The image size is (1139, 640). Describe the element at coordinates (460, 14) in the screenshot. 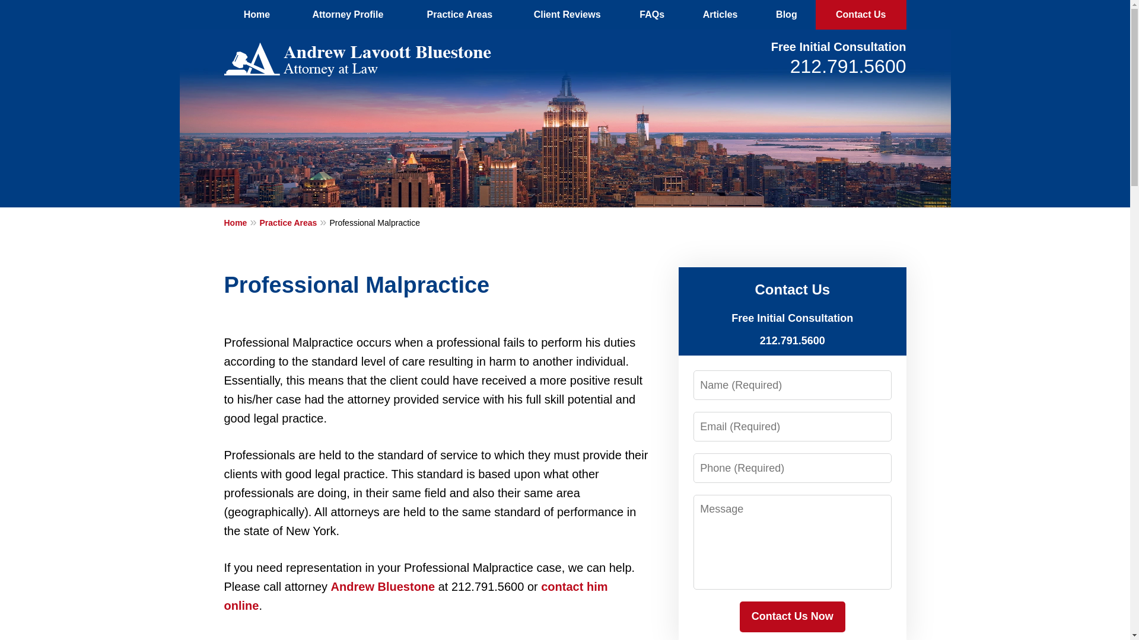

I see `Practice Areas` at that location.